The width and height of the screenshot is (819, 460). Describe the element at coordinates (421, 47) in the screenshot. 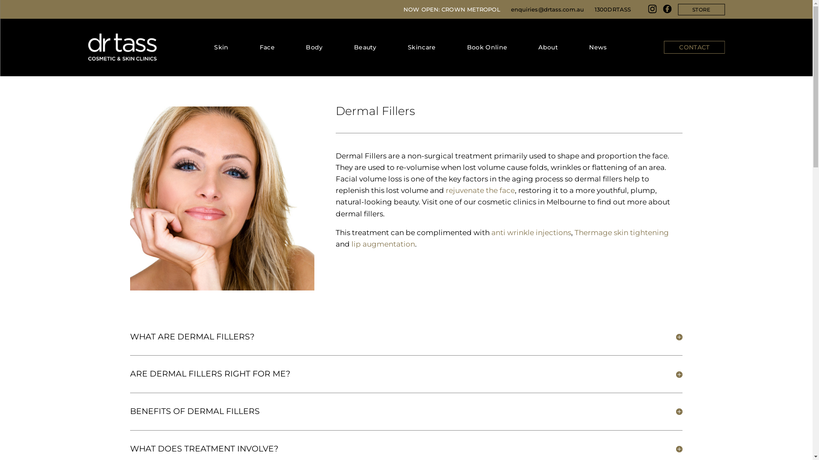

I see `Skincare` at that location.